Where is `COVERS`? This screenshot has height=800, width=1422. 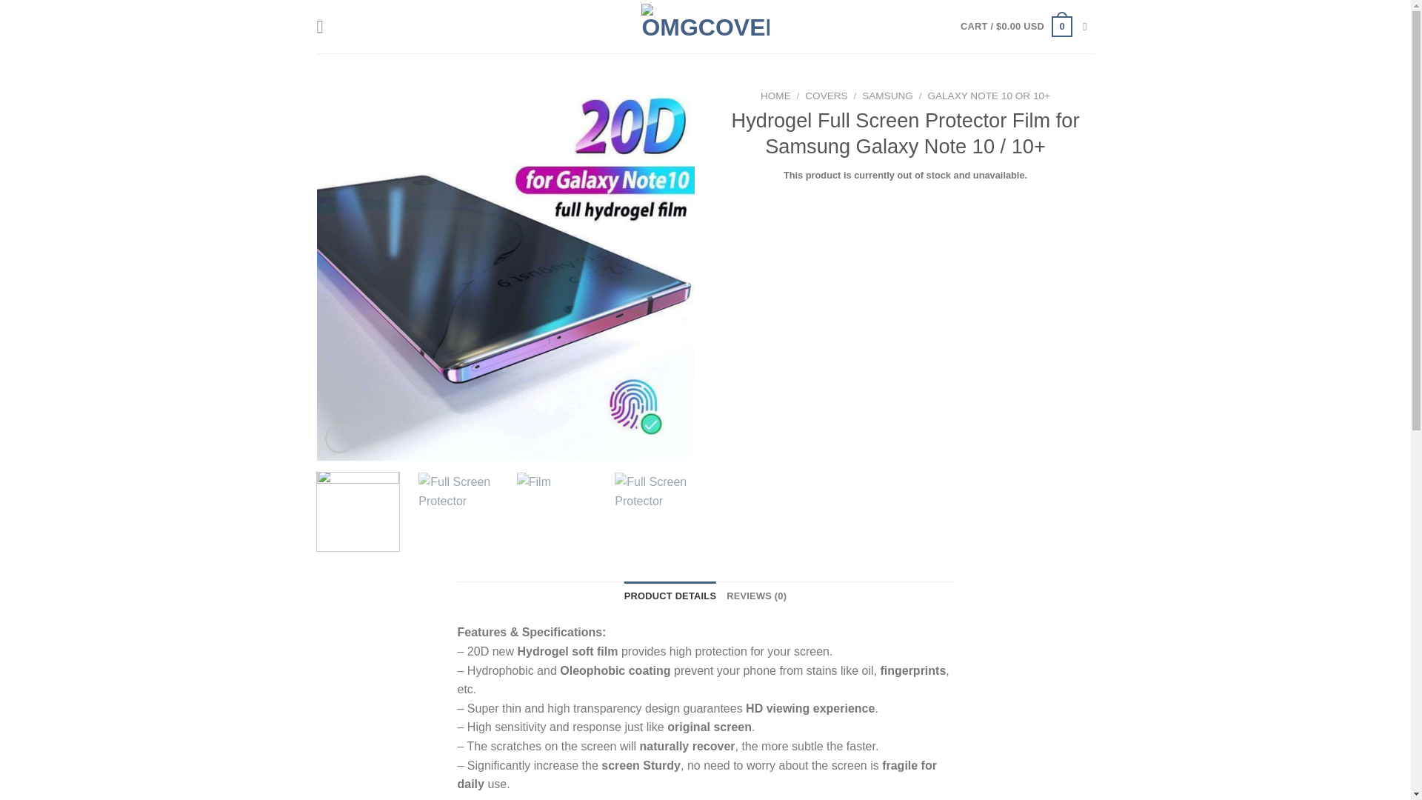
COVERS is located at coordinates (826, 96).